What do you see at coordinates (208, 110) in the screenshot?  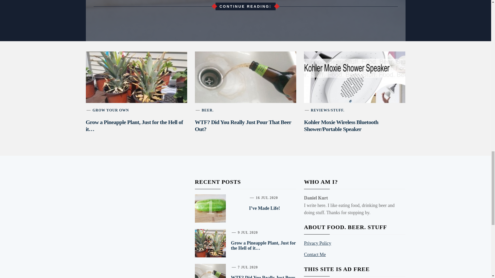 I see `BEER.` at bounding box center [208, 110].